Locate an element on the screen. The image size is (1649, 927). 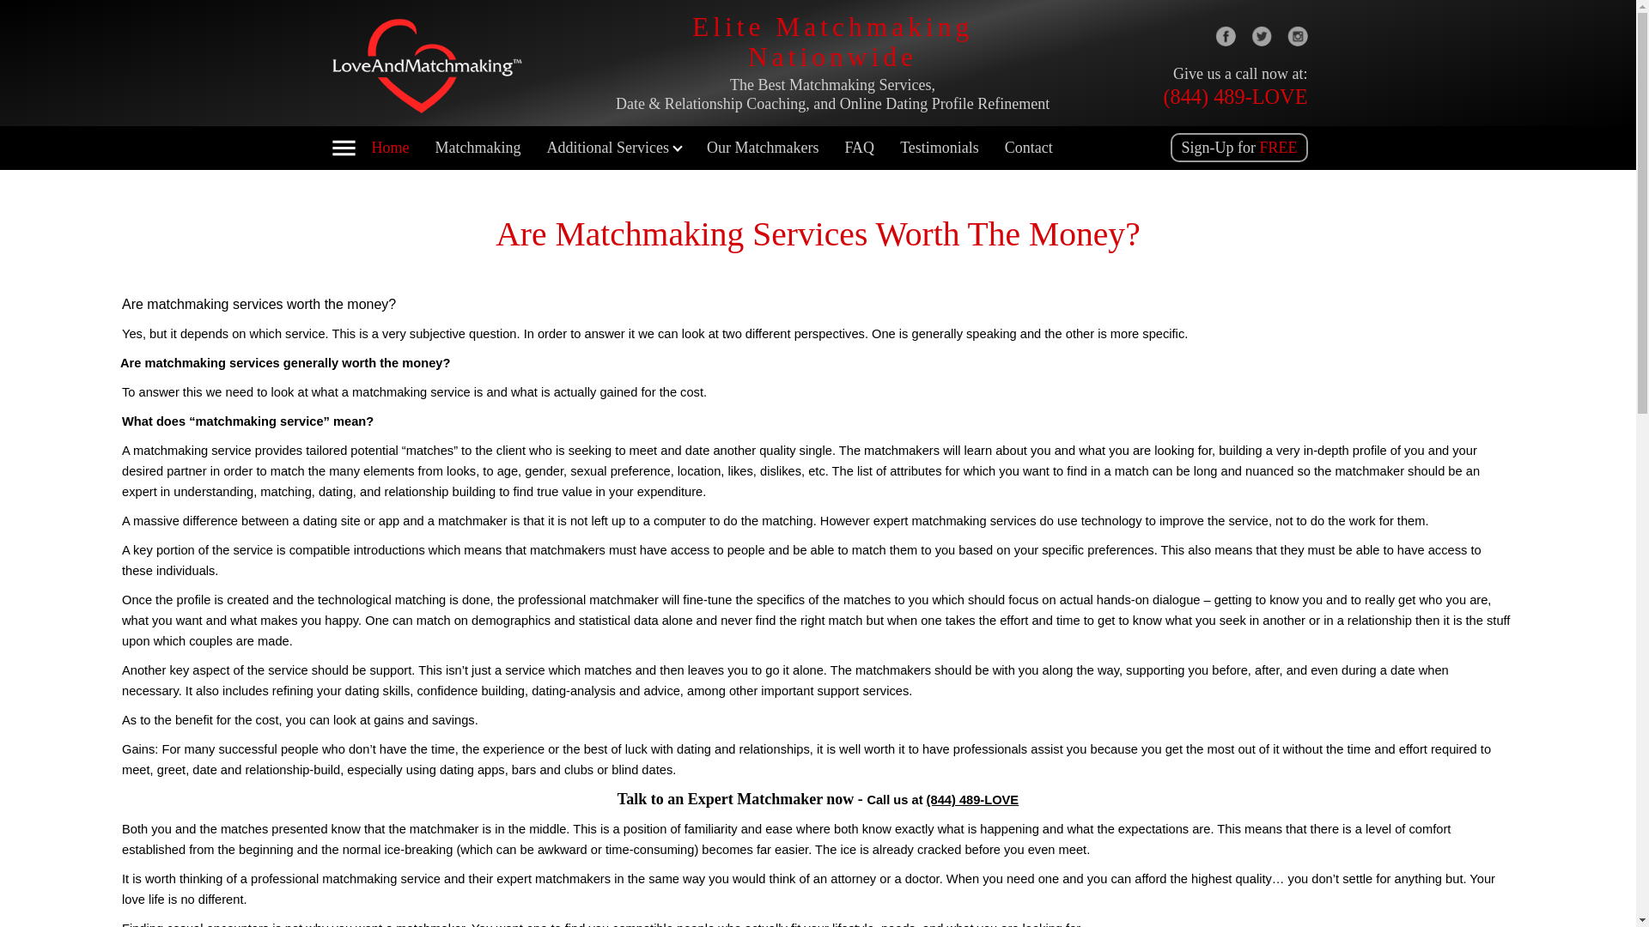
Additional Services is located at coordinates (612, 147).